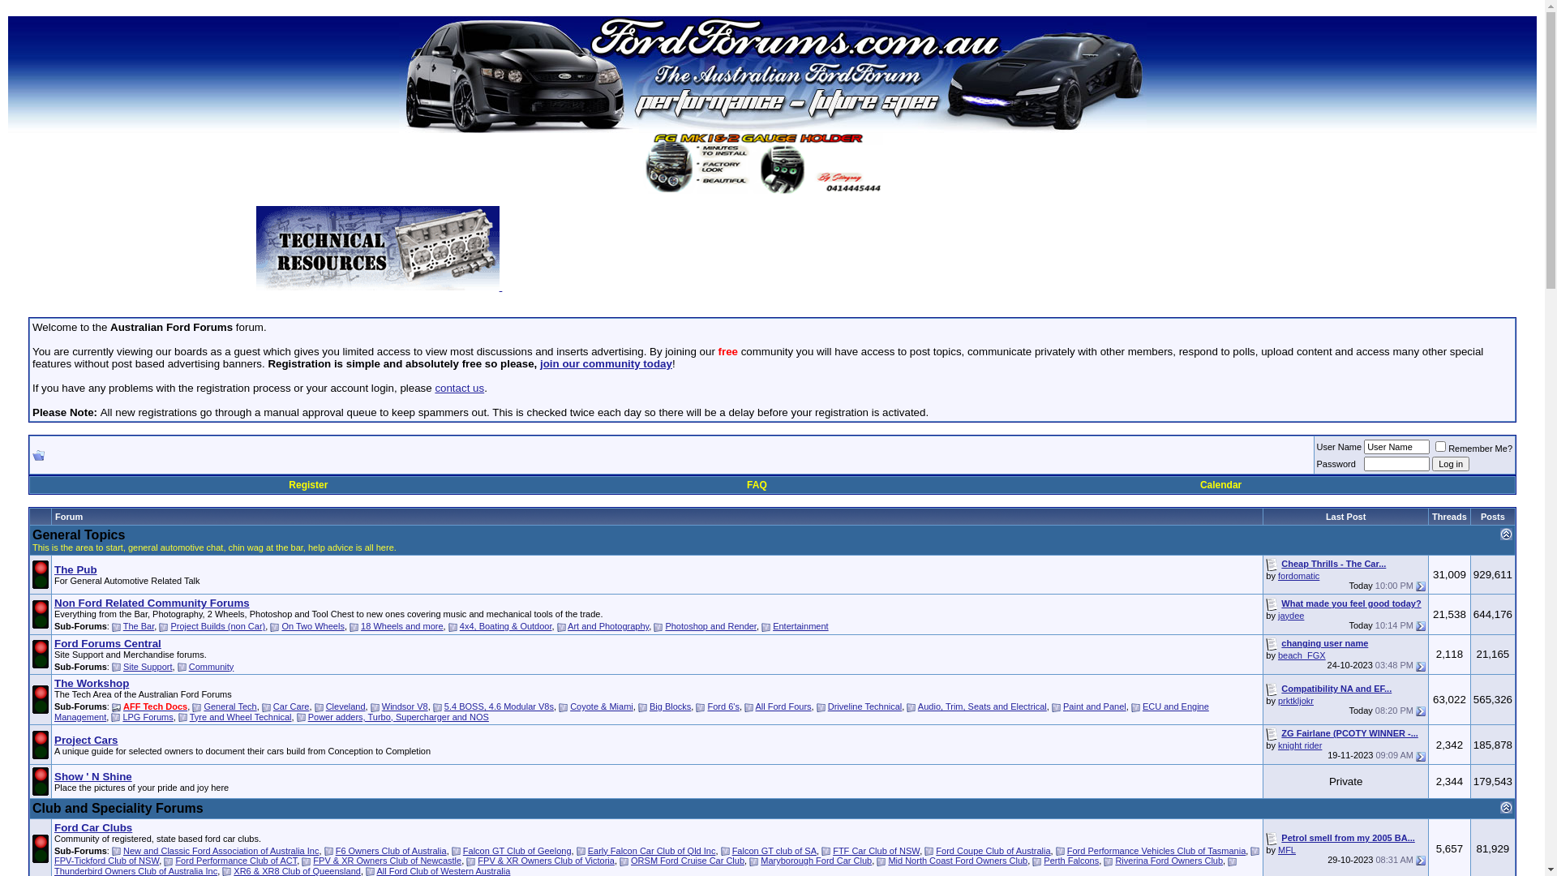 This screenshot has width=1557, height=876. Describe the element at coordinates (459, 388) in the screenshot. I see `contact us` at that location.